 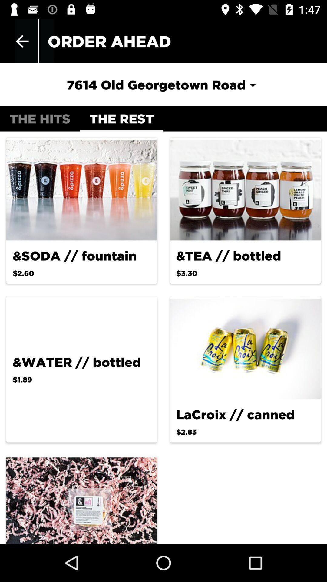 What do you see at coordinates (163, 85) in the screenshot?
I see `choose the item below the order ahead item` at bounding box center [163, 85].